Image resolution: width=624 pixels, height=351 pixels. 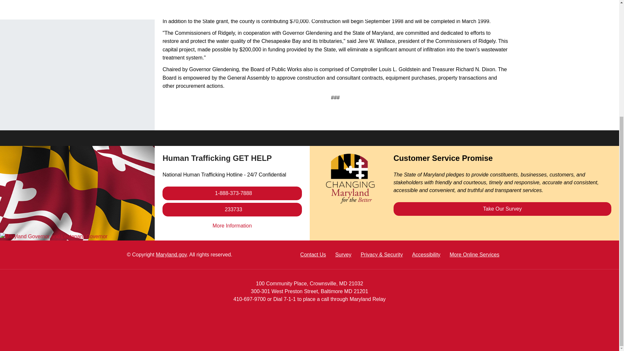 I want to click on Survey, so click(x=232, y=193).